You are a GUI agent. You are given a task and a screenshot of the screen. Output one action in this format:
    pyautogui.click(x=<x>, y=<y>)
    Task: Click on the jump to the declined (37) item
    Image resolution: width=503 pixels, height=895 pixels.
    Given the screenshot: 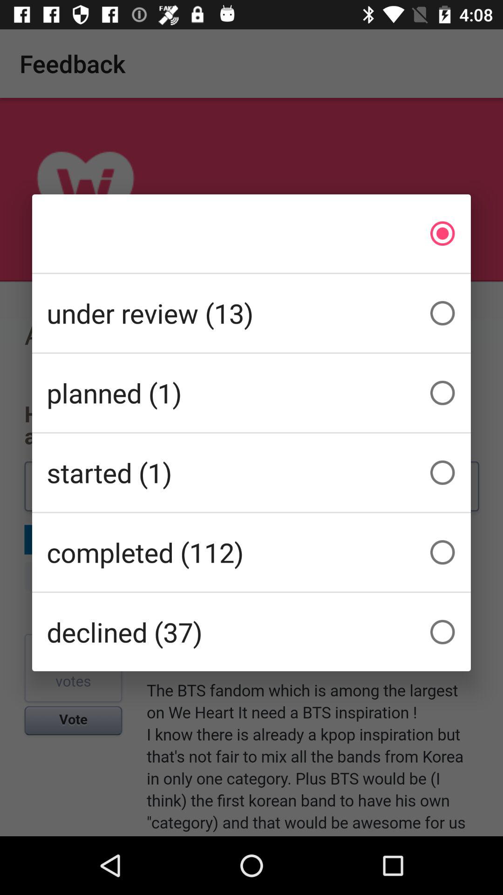 What is the action you would take?
    pyautogui.click(x=251, y=632)
    